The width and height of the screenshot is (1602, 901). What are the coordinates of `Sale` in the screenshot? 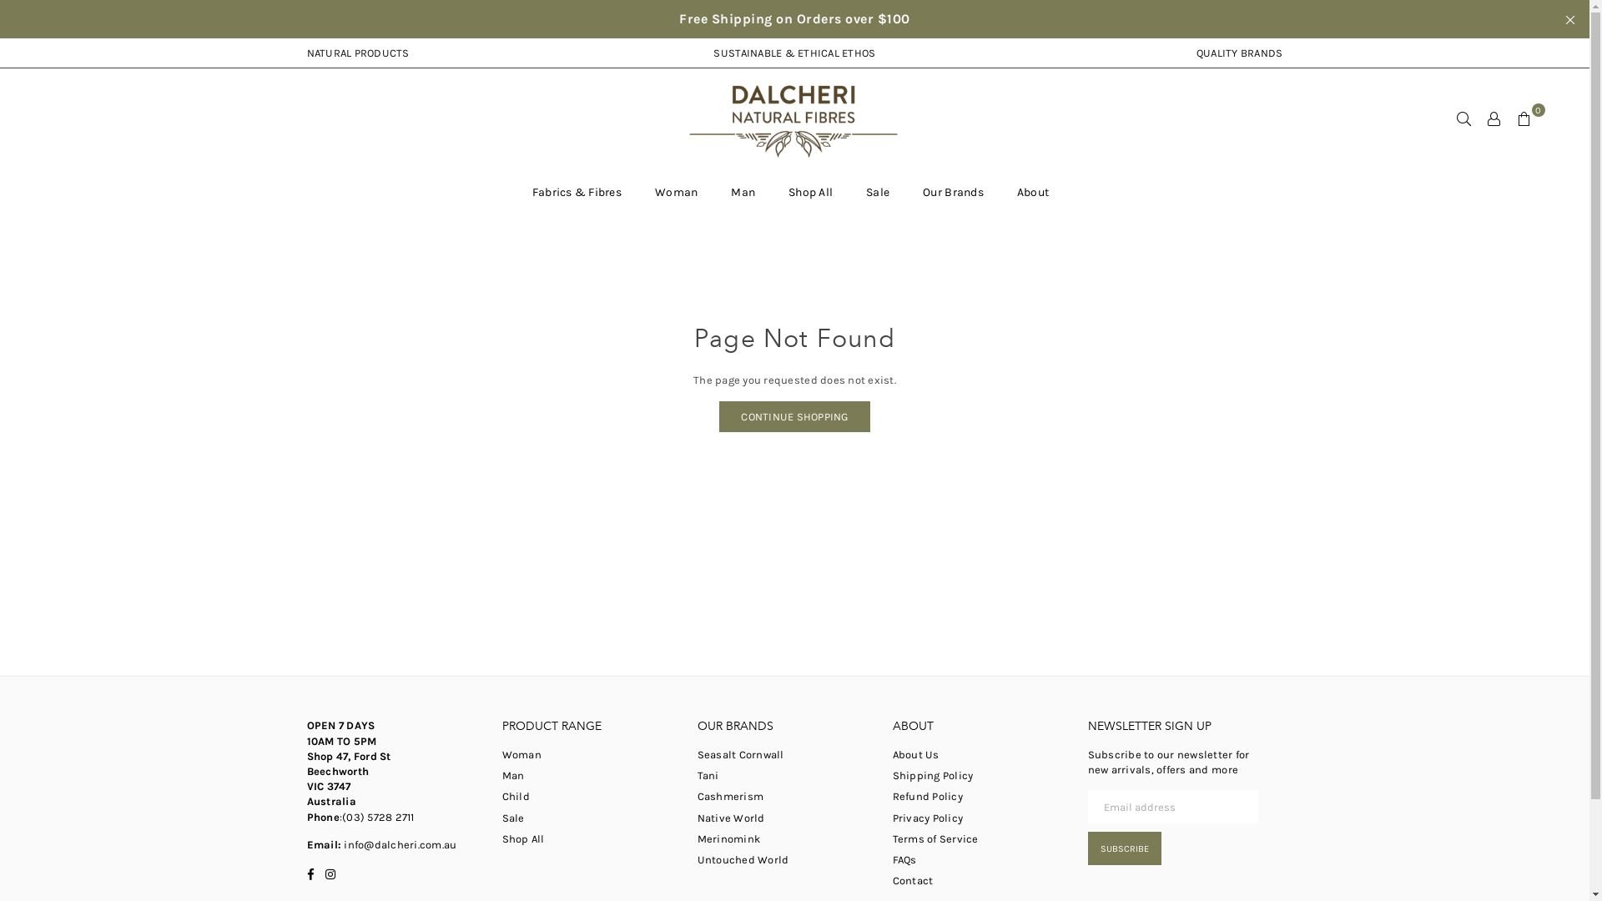 It's located at (878, 192).